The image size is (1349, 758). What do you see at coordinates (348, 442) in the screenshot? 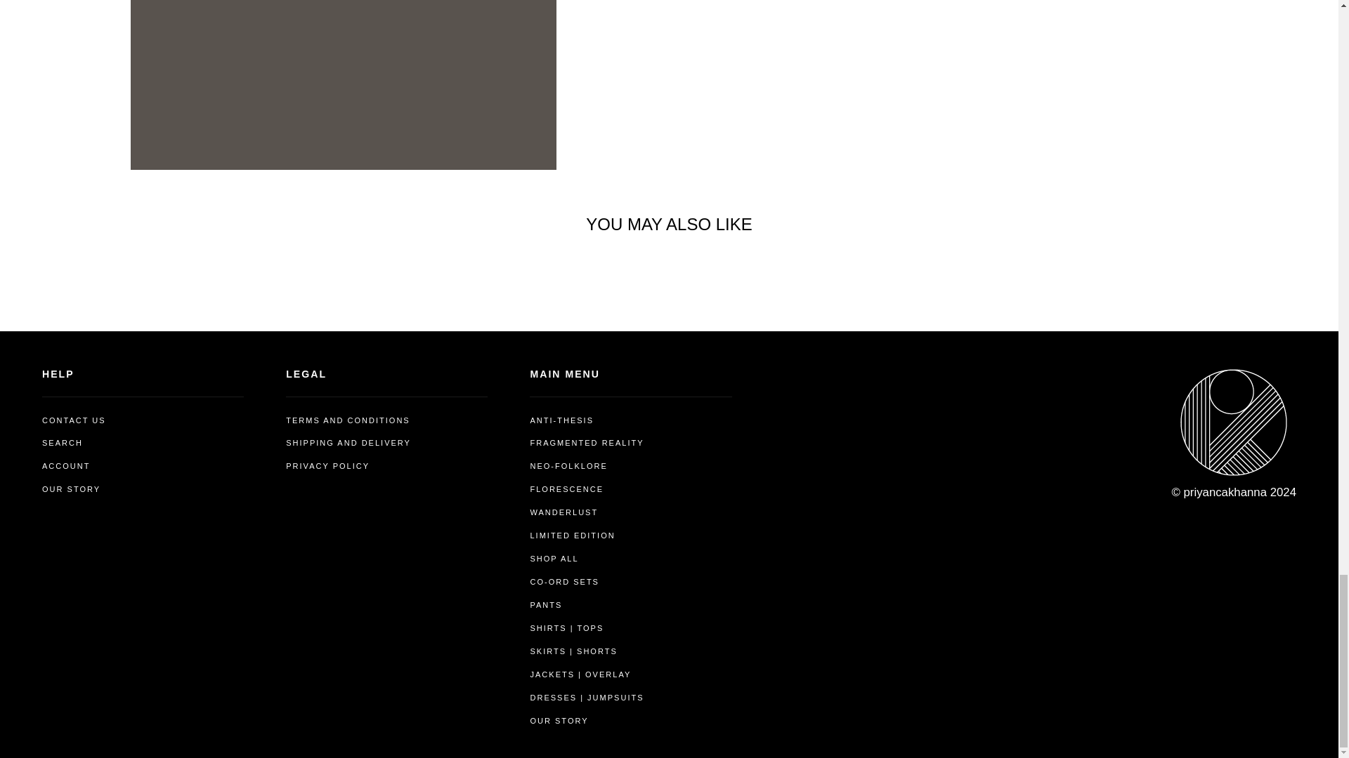
I see `SHIPPING AND DELIVERY` at bounding box center [348, 442].